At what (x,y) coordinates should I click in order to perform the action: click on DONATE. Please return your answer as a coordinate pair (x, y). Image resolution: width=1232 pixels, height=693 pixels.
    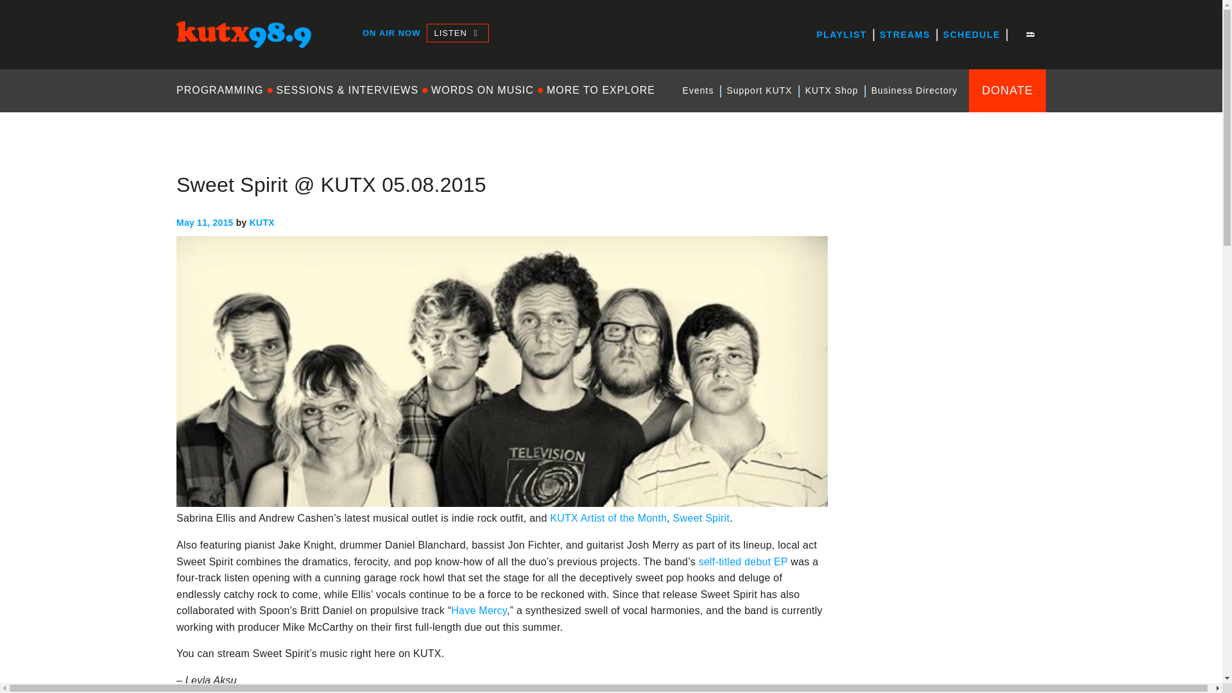
    Looking at the image, I should click on (1007, 90).